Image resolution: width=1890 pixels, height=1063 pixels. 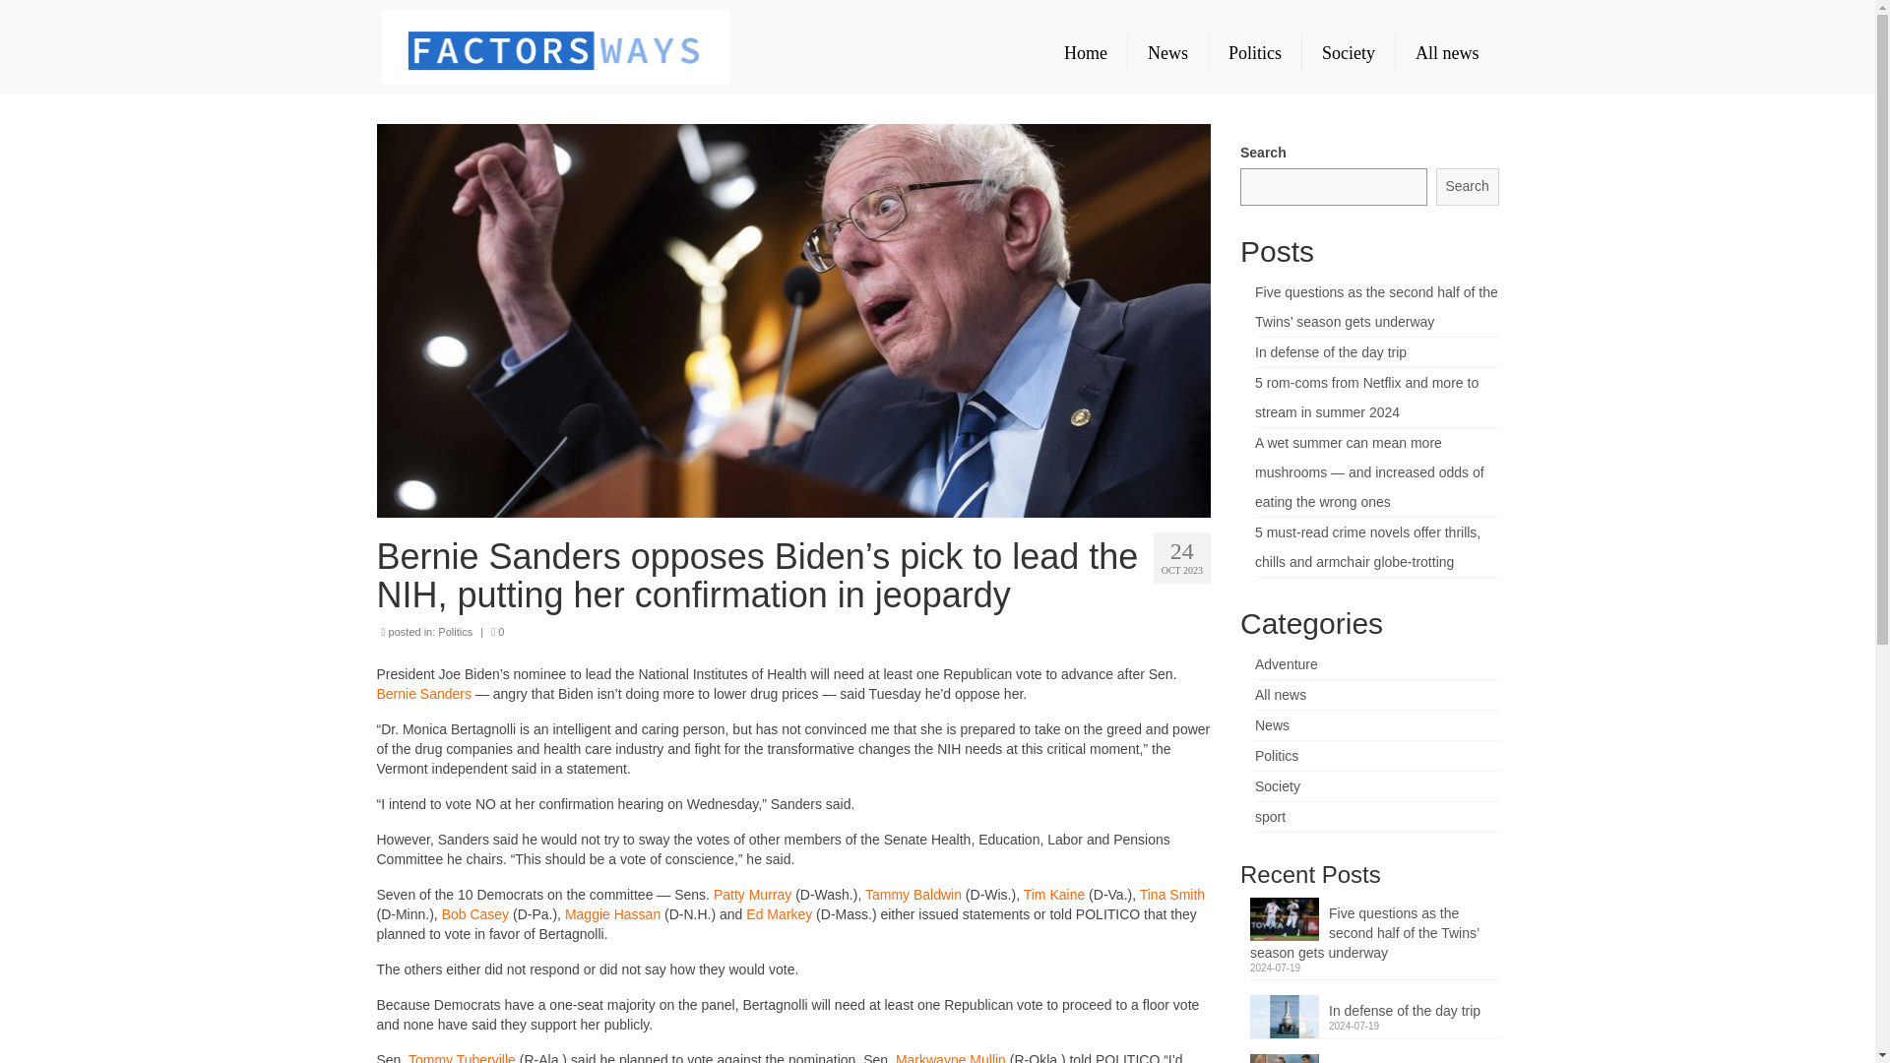 What do you see at coordinates (1280, 694) in the screenshot?
I see `All news` at bounding box center [1280, 694].